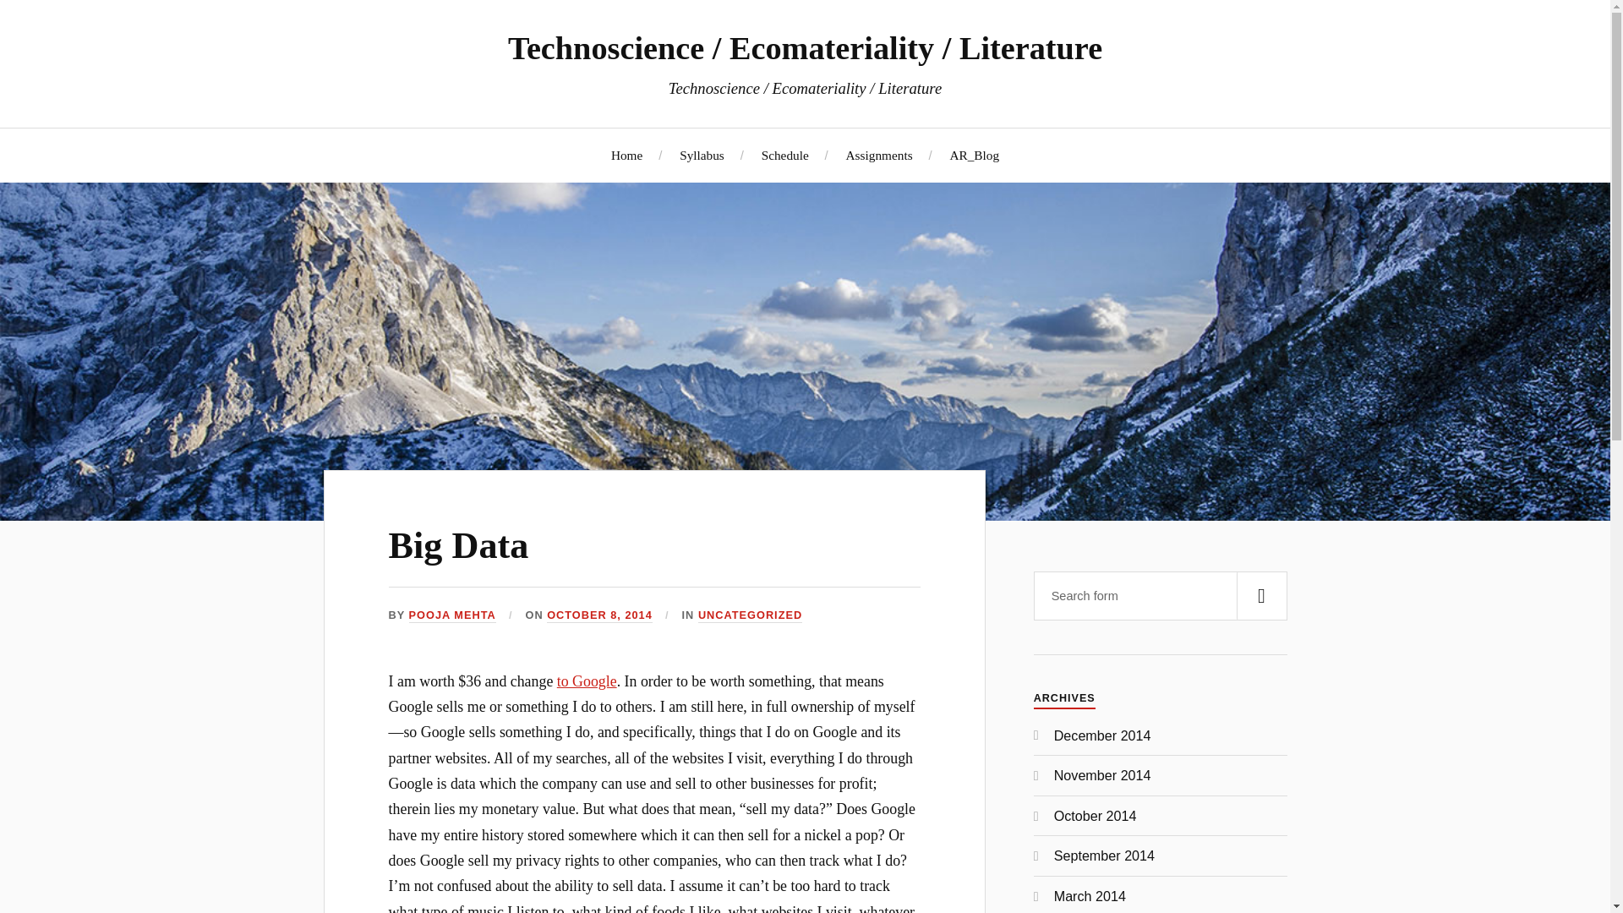 This screenshot has height=913, width=1623. I want to click on Big Data, so click(458, 545).